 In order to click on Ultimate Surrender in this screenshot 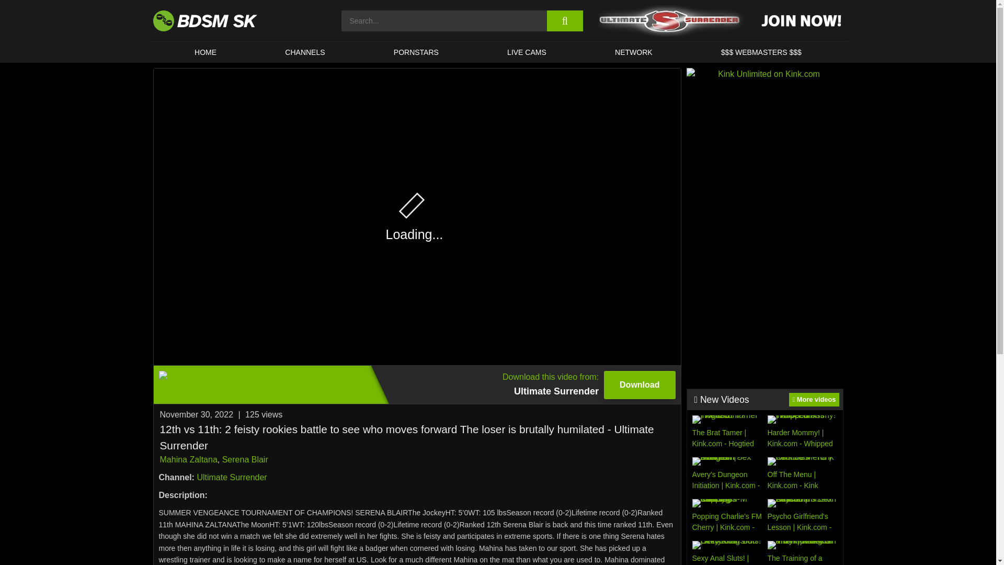, I will do `click(232, 477)`.